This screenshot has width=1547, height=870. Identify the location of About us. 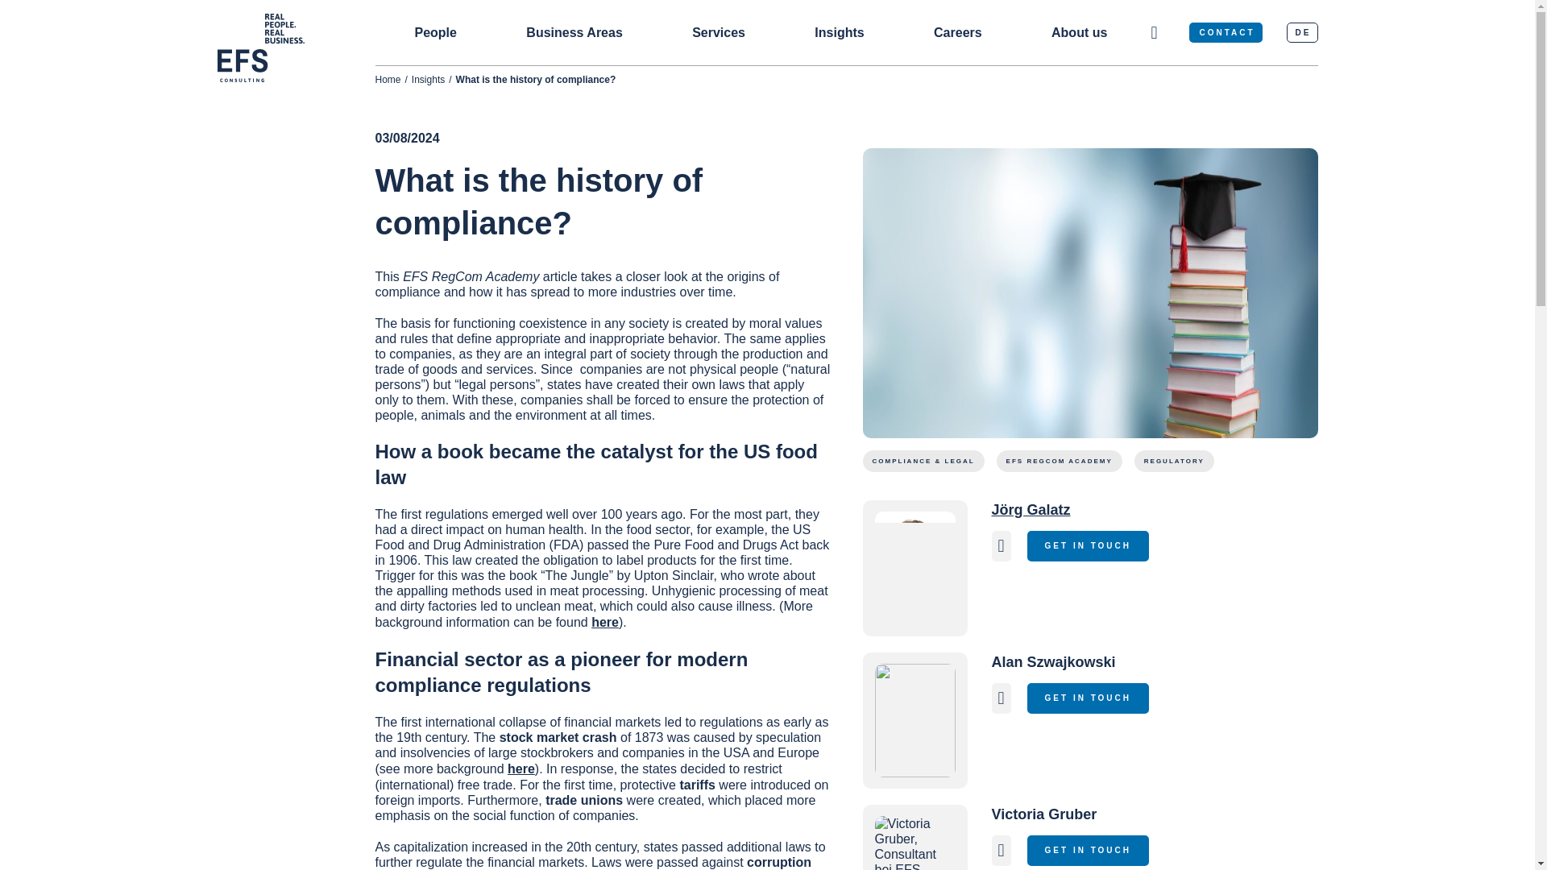
(1080, 32).